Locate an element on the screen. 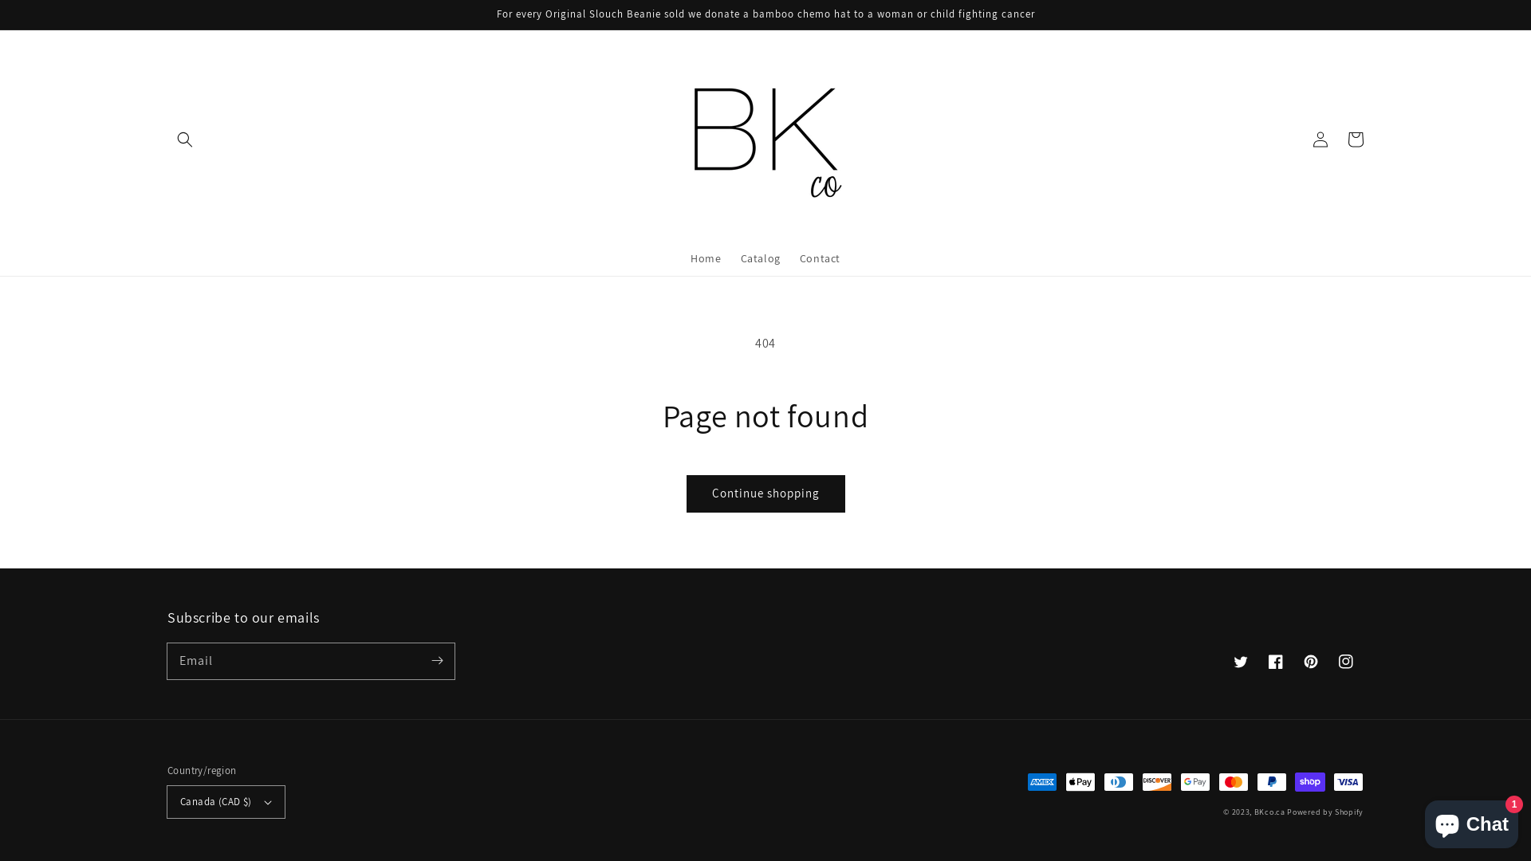 The image size is (1531, 861). Shopify online store chat is located at coordinates (1472, 821).